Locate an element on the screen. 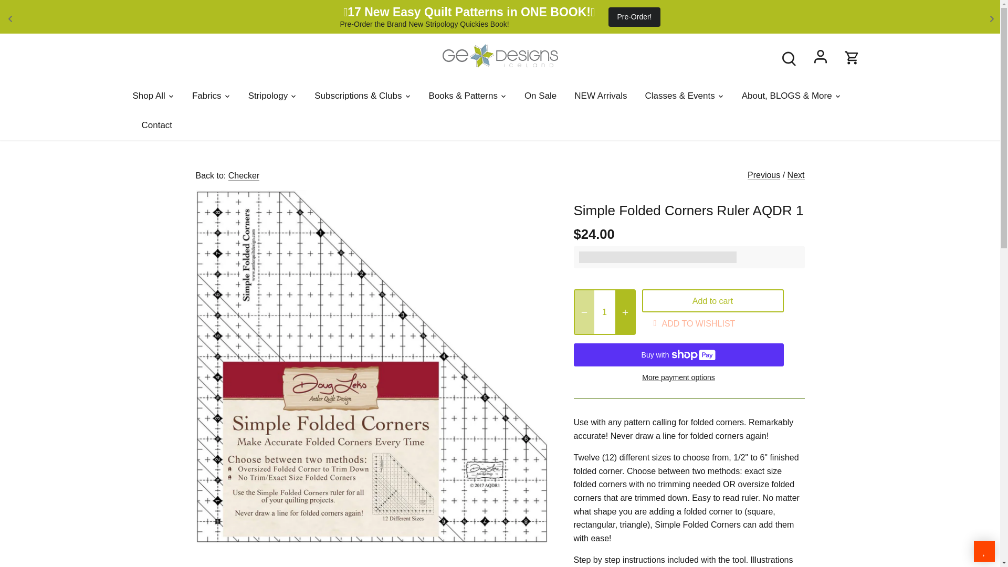  Search is located at coordinates (789, 58).